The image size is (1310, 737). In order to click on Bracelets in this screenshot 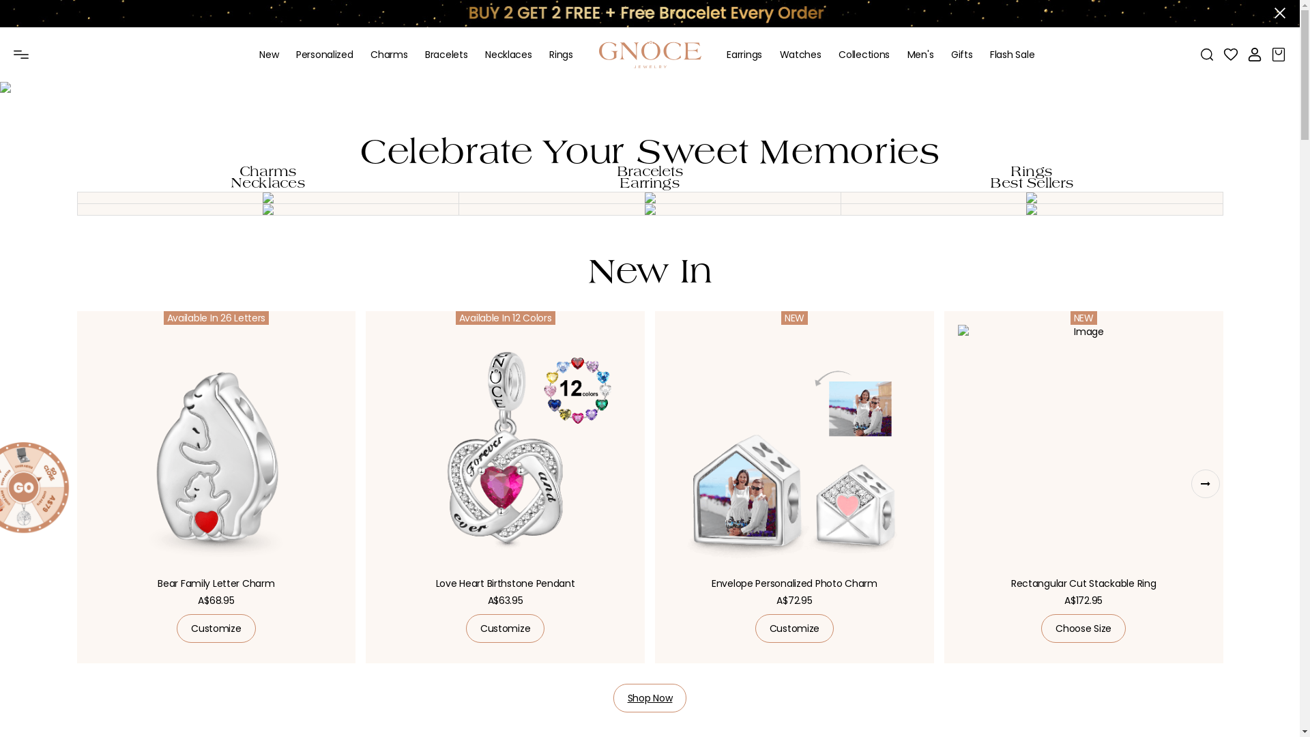, I will do `click(650, 198)`.